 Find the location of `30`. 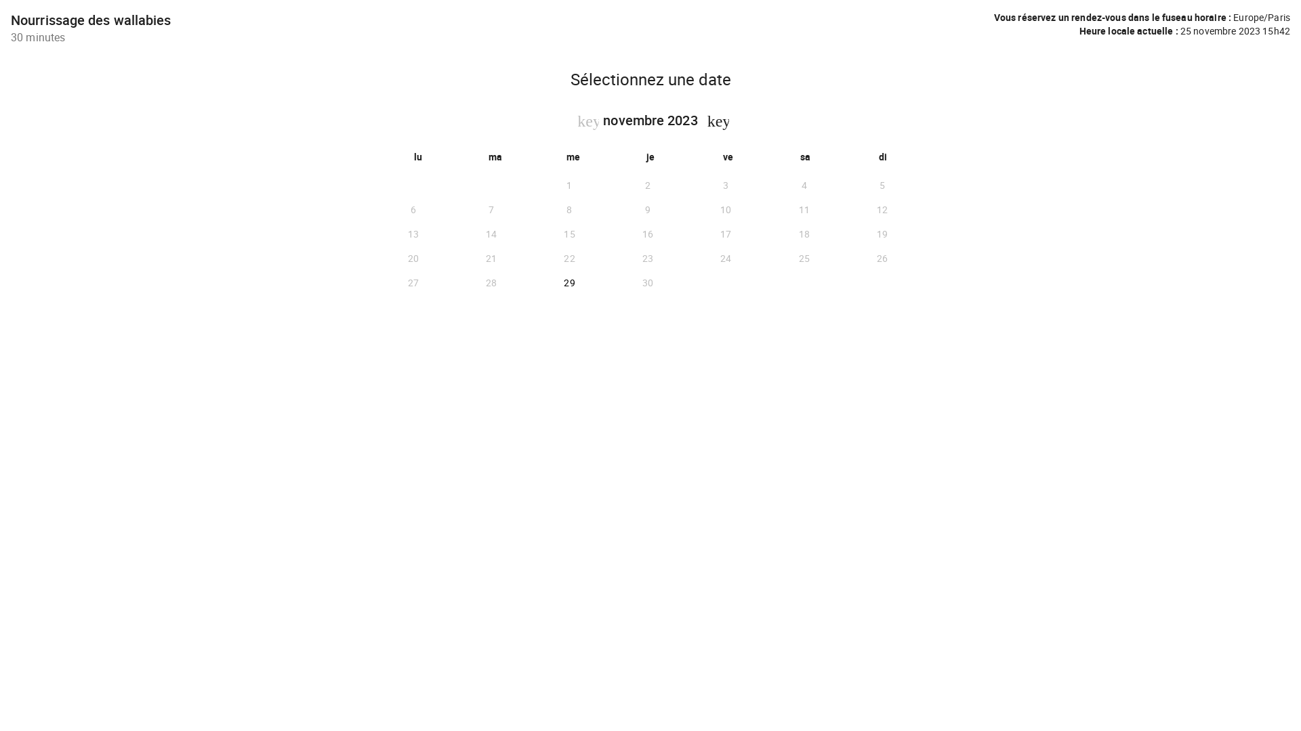

30 is located at coordinates (648, 283).